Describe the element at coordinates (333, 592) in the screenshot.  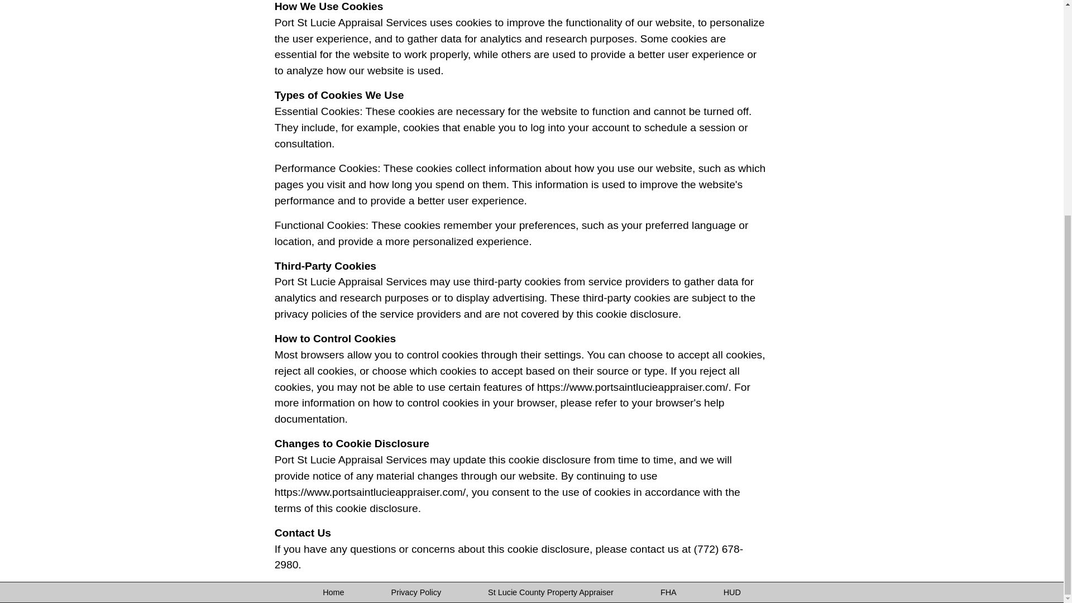
I see `Home` at that location.